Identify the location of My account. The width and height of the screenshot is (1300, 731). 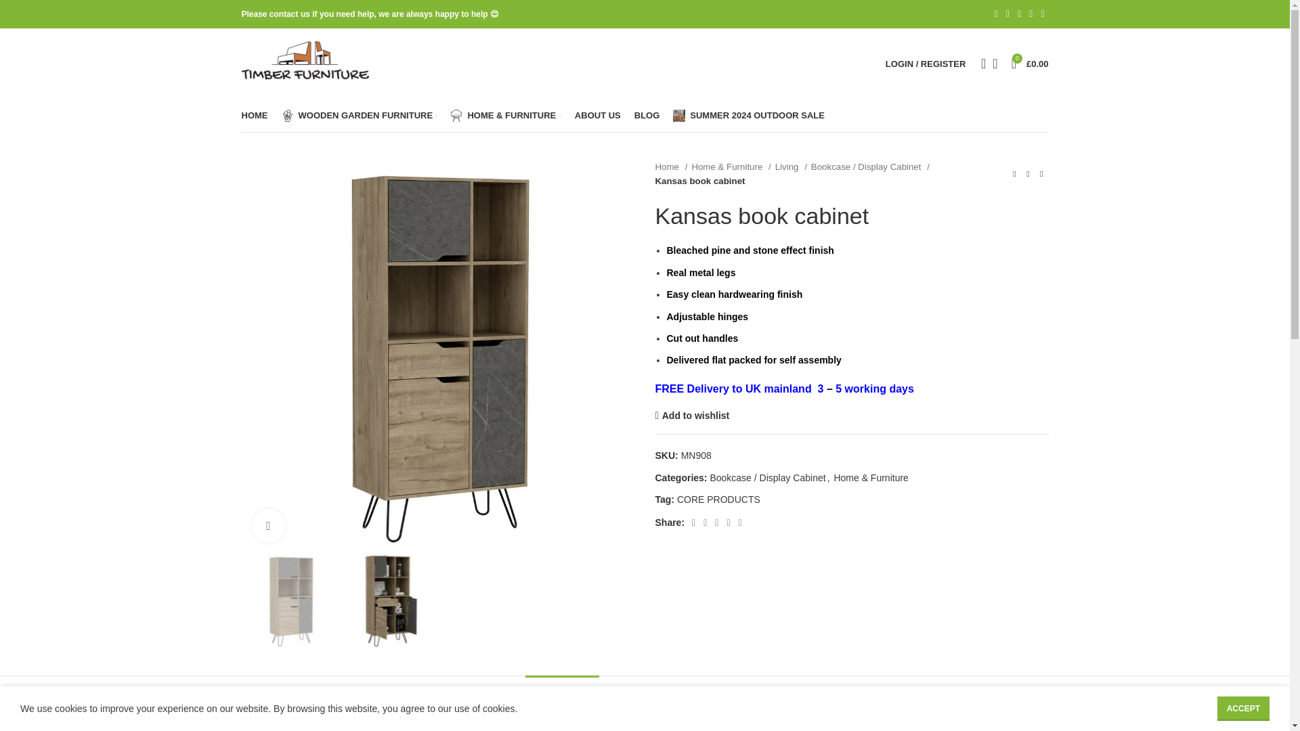
(925, 64).